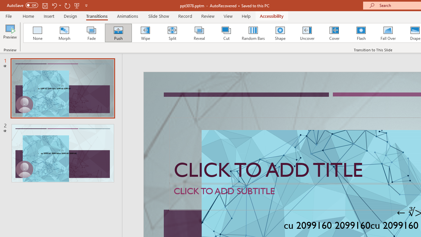  I want to click on Morph, so click(64, 33).